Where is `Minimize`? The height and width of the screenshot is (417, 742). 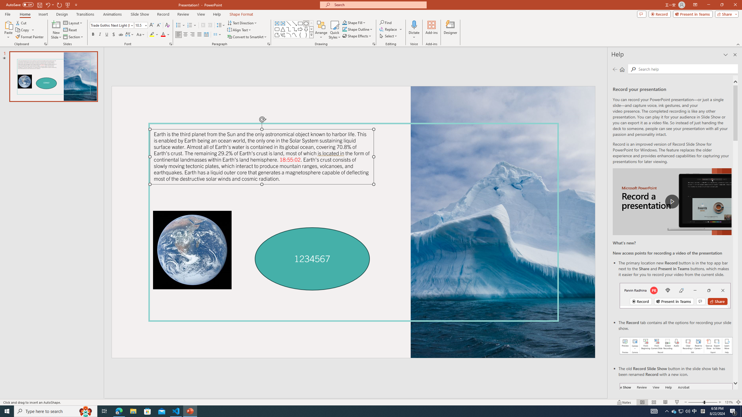
Minimize is located at coordinates (708, 5).